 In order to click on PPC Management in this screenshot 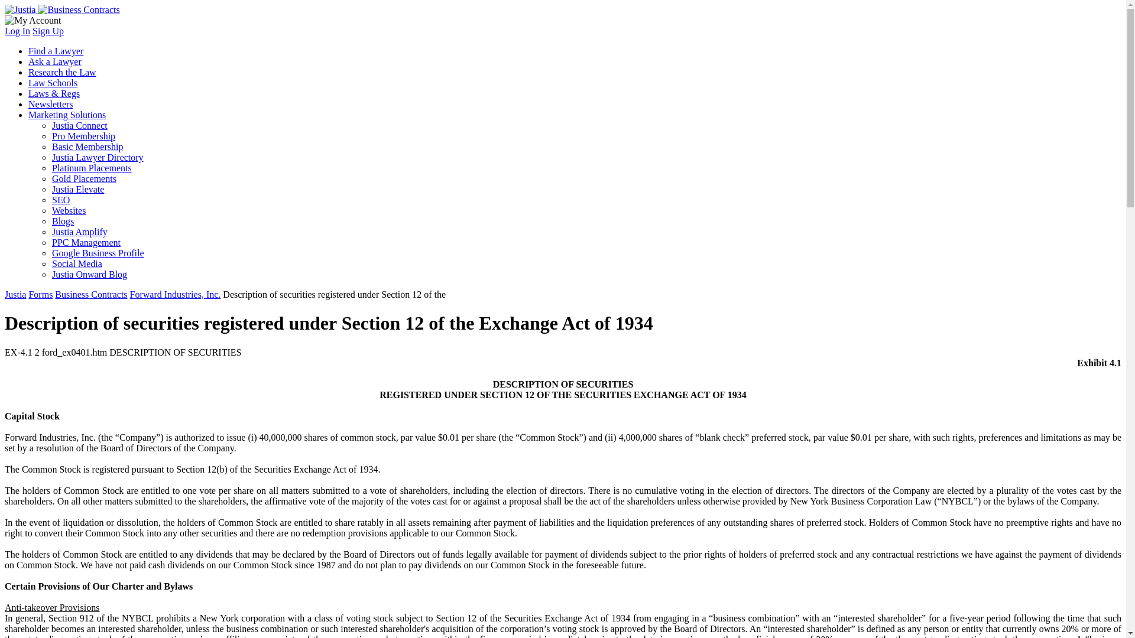, I will do `click(86, 242)`.